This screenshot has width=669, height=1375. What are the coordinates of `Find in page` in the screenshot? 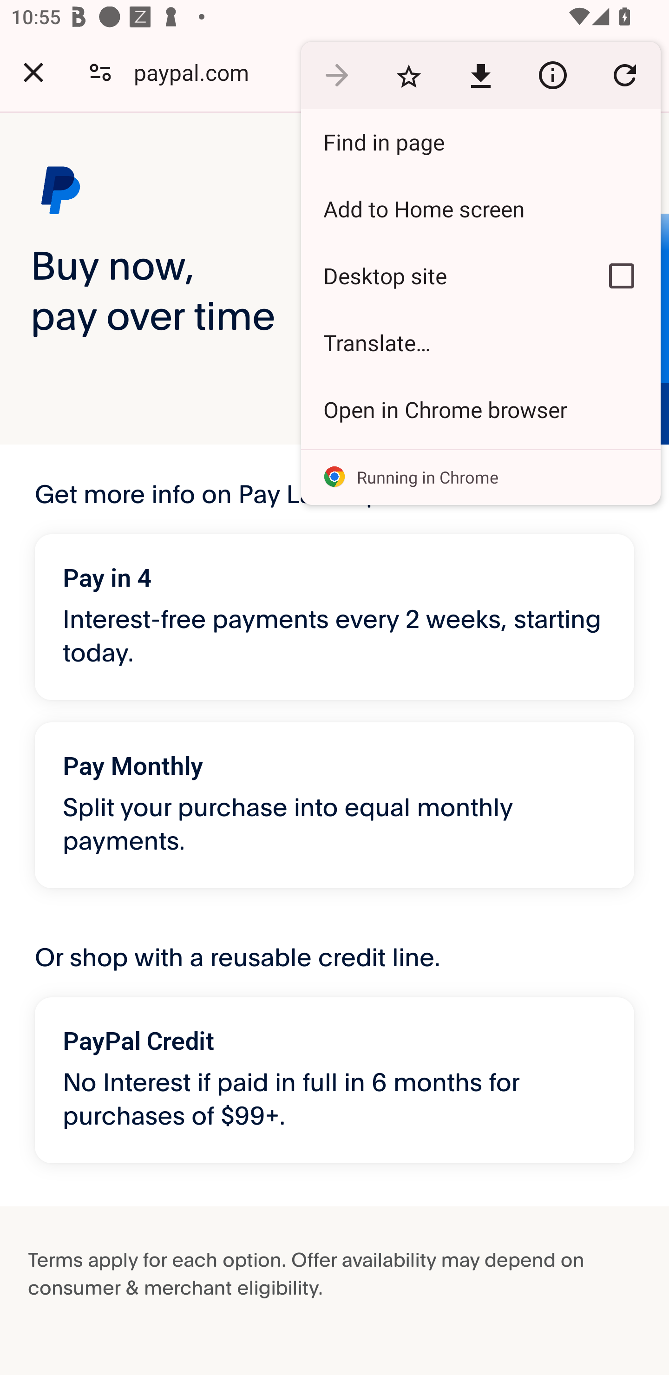 It's located at (481, 142).